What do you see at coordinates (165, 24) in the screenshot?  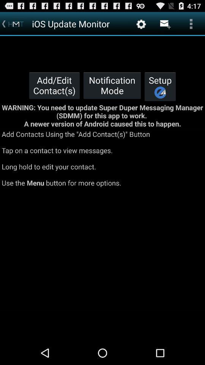 I see `turn on button above the setup item` at bounding box center [165, 24].